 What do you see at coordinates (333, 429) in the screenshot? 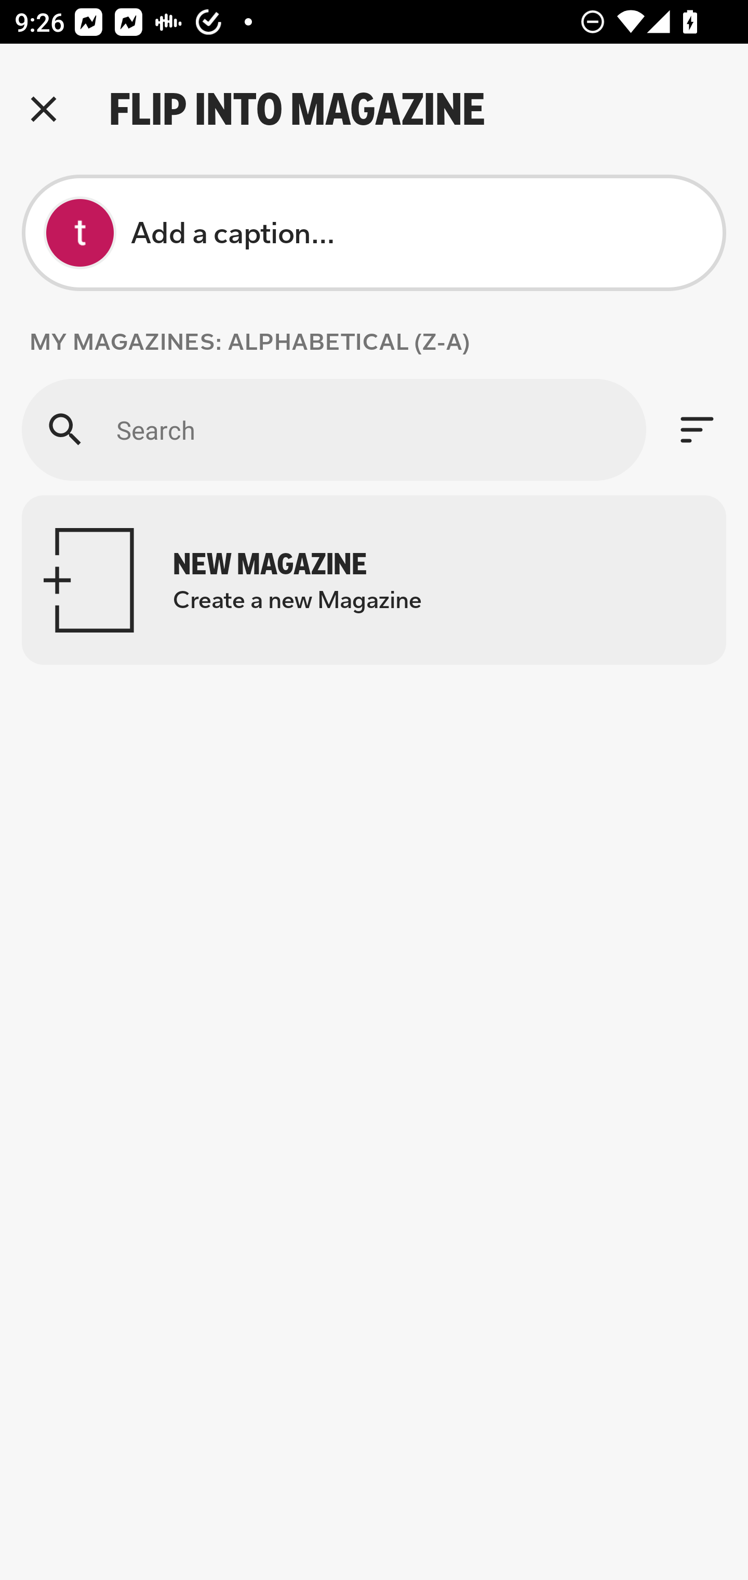
I see `Search` at bounding box center [333, 429].